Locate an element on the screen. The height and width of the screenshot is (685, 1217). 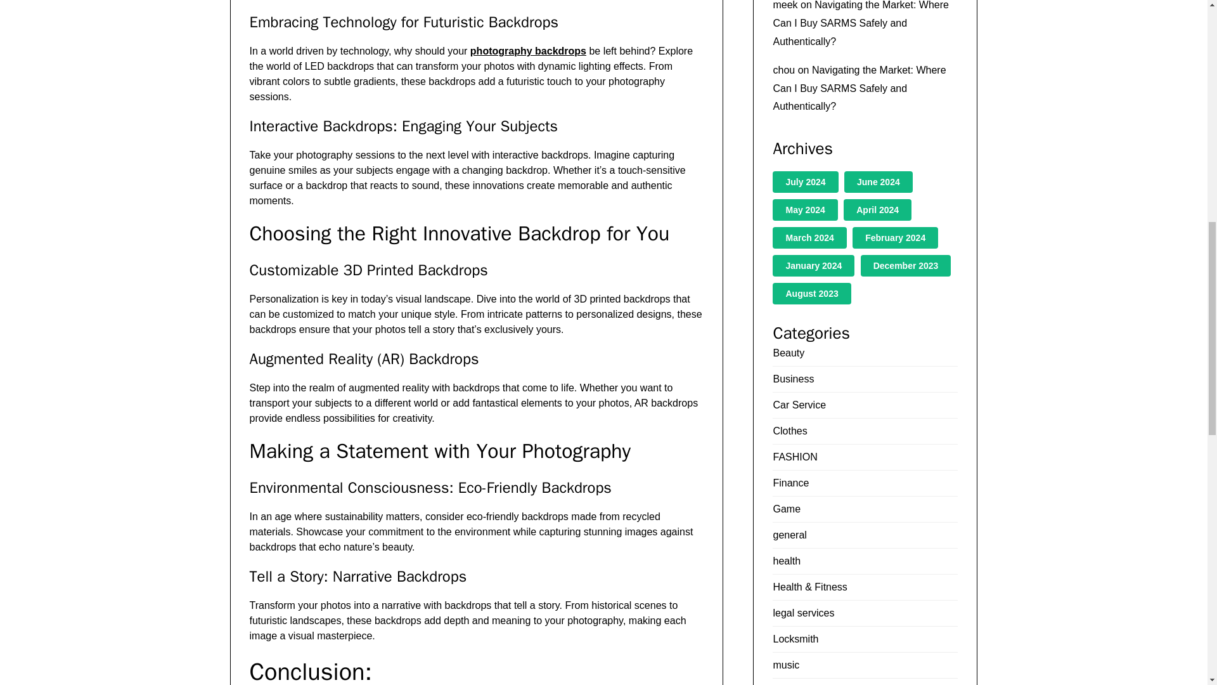
March 2024 is located at coordinates (809, 238).